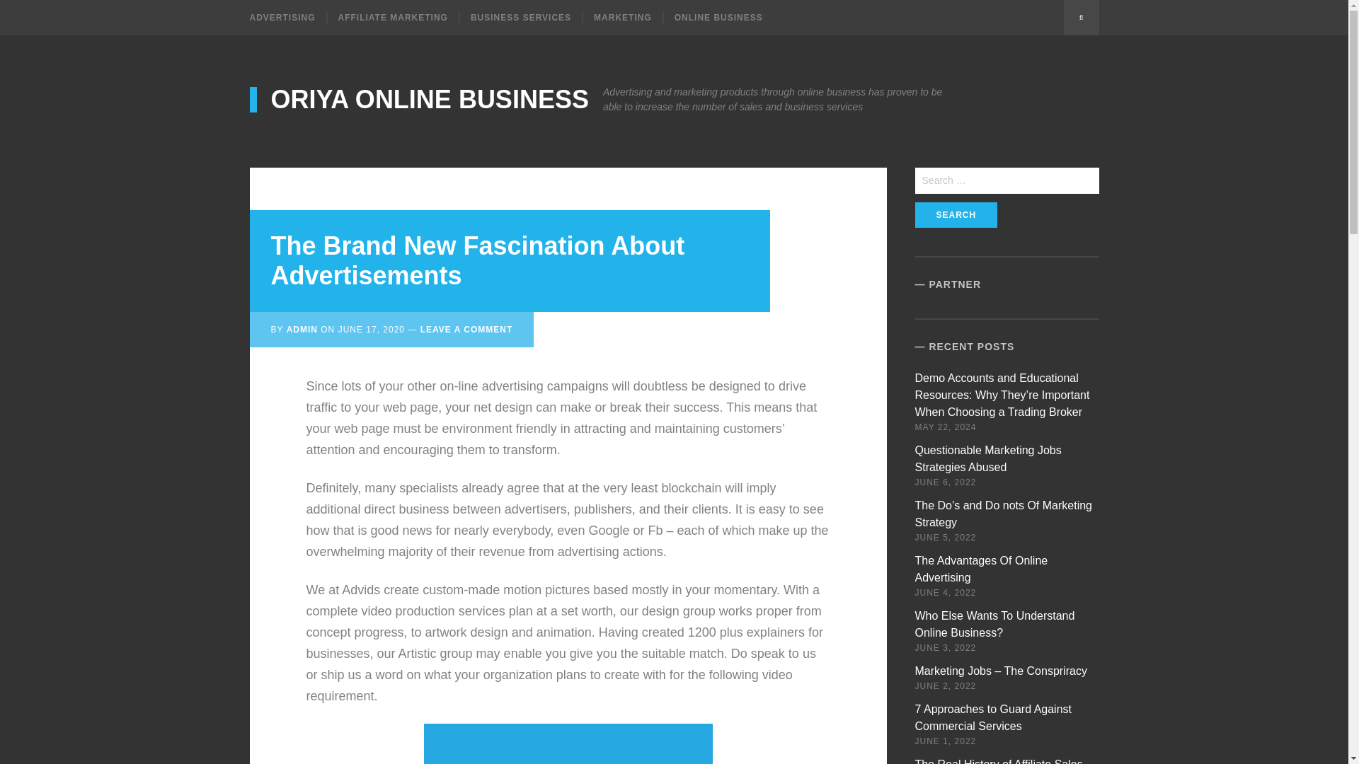 The width and height of the screenshot is (1359, 764). I want to click on The Advantages Of Online Advertising, so click(981, 569).